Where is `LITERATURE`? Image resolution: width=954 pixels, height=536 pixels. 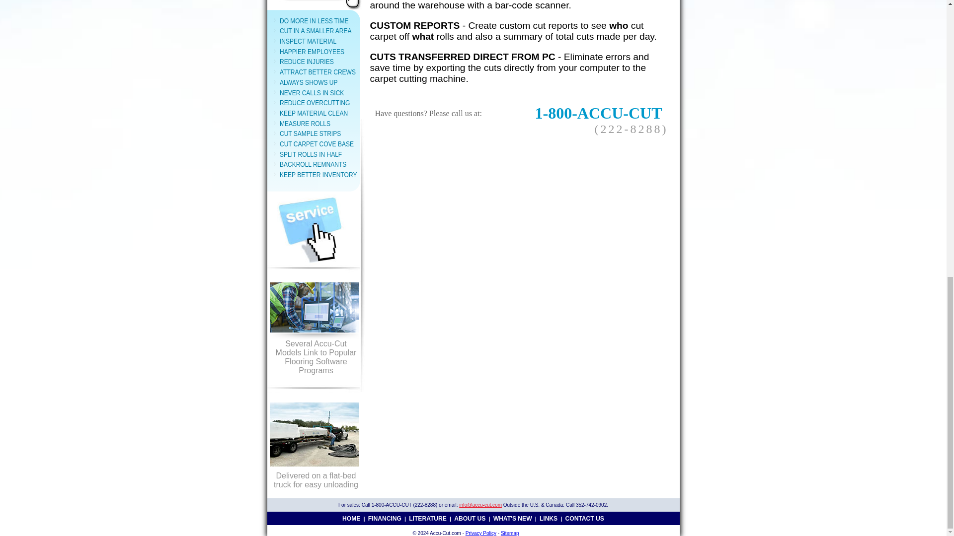
LITERATURE is located at coordinates (427, 518).